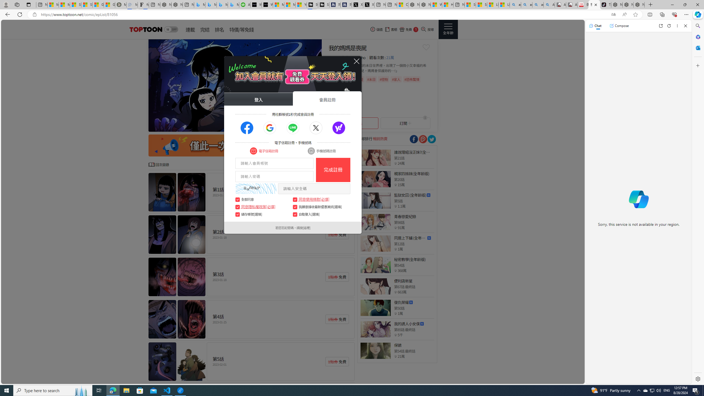 The width and height of the screenshot is (704, 396). I want to click on Chat, so click(595, 26).